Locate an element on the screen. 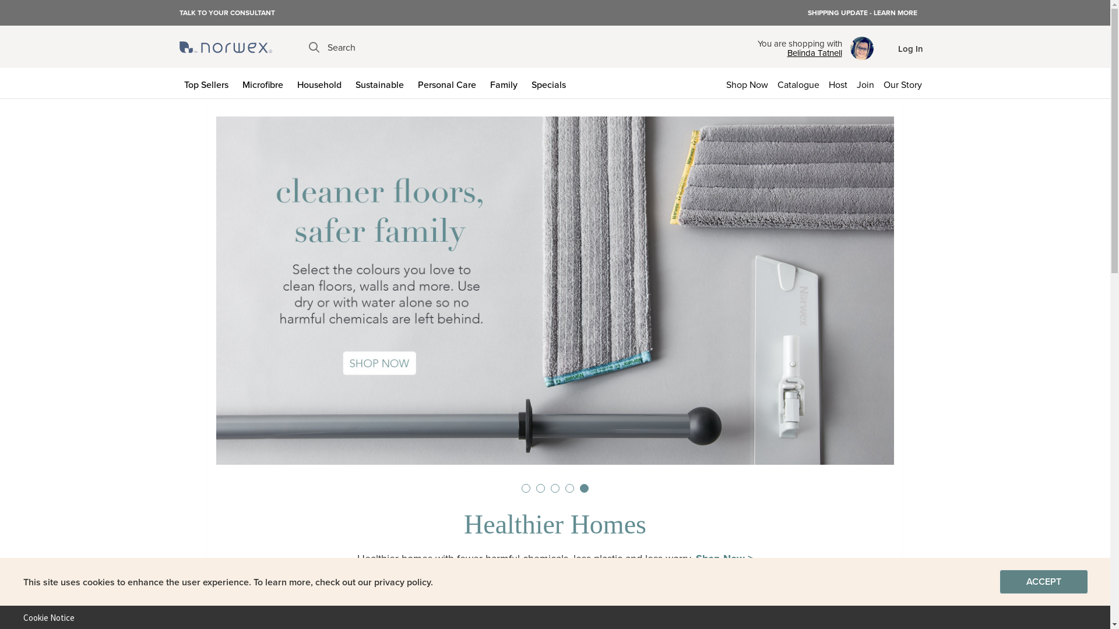 The image size is (1119, 629). Catalogue is located at coordinates (798, 83).